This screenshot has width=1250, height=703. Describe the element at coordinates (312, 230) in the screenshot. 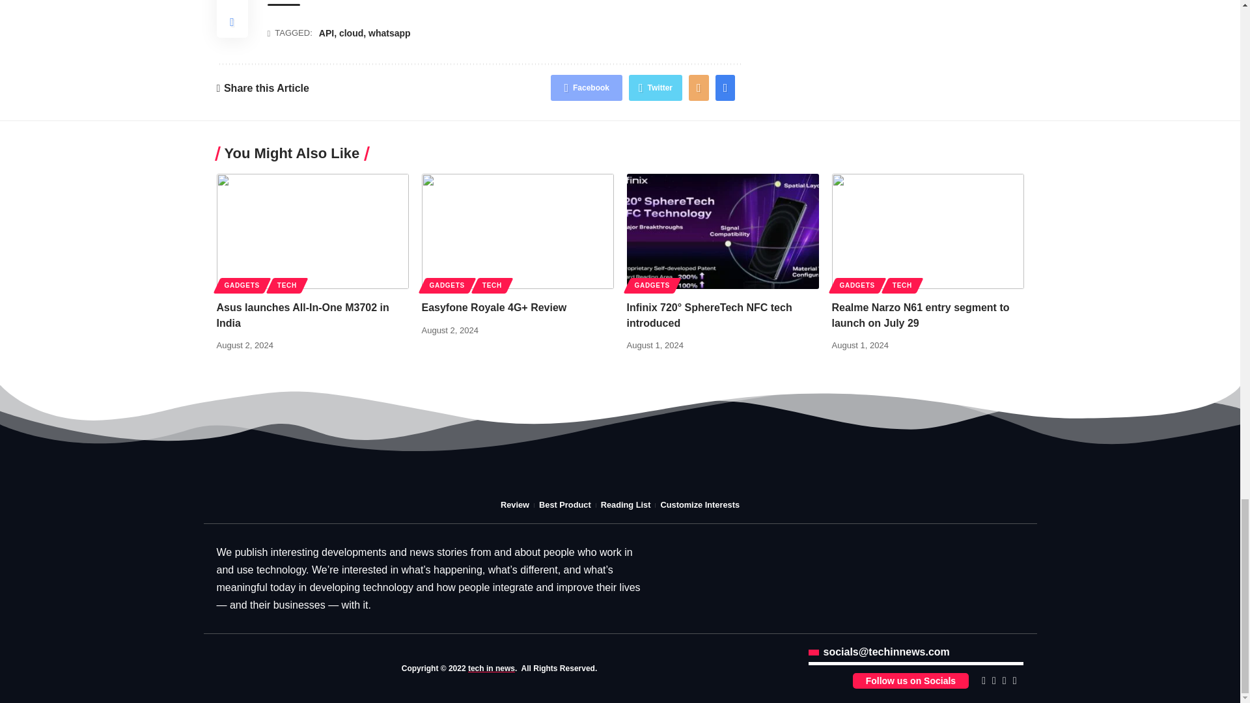

I see `Asus launches  All-In-One M3702 in India` at that location.